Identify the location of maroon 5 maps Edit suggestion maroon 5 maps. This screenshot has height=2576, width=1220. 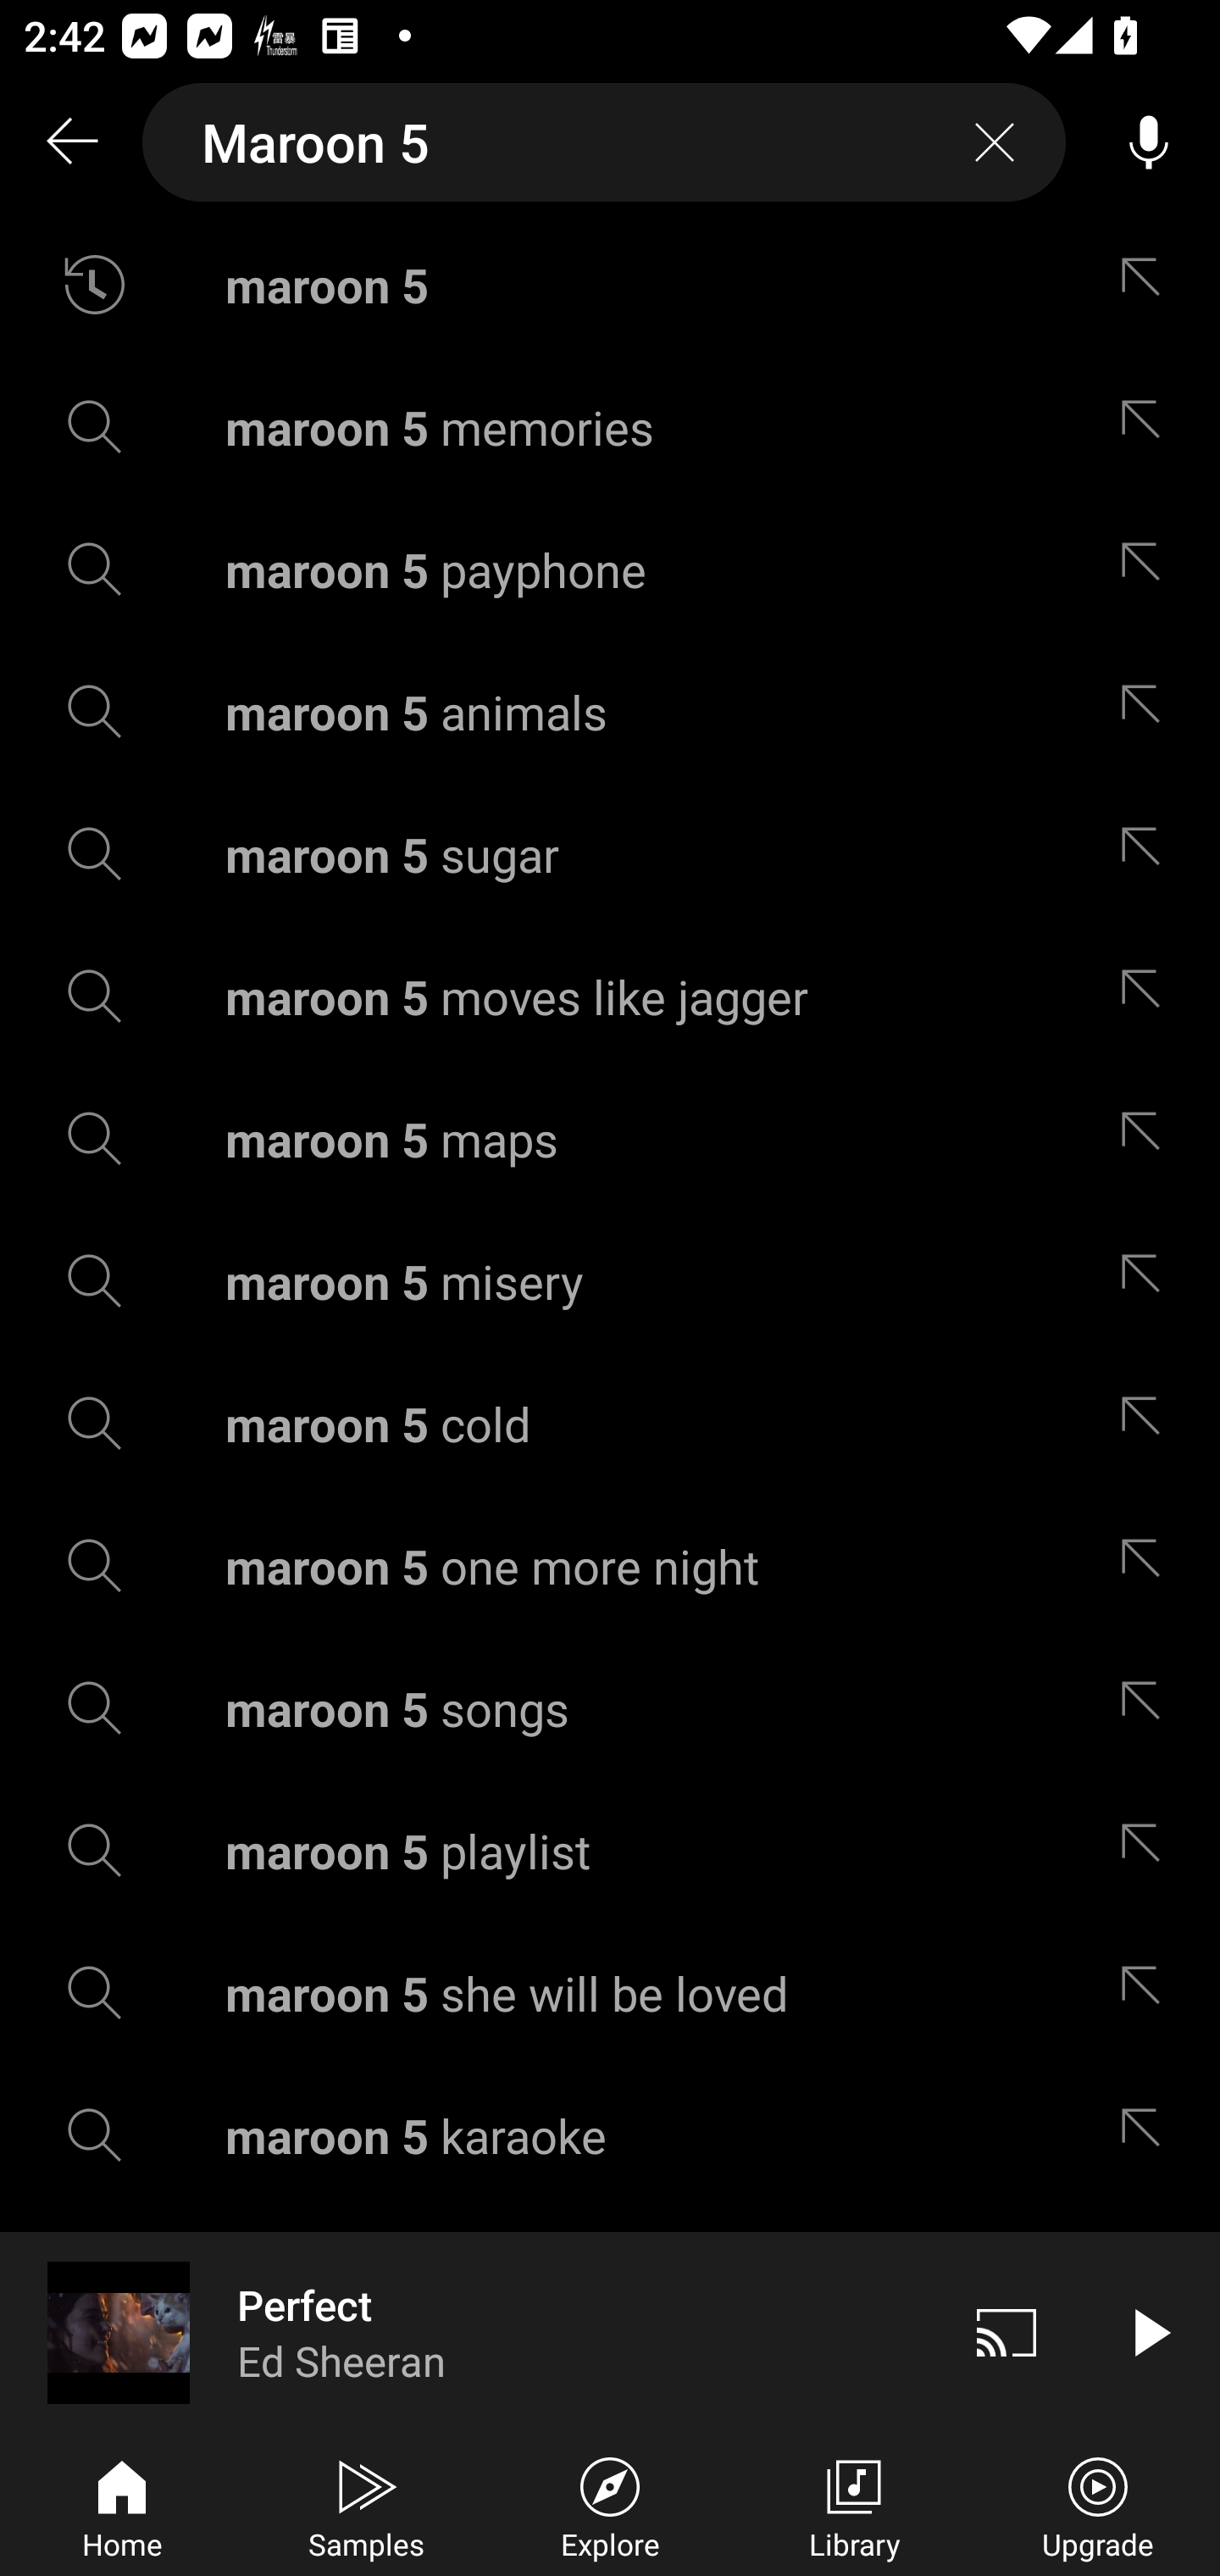
(610, 1138).